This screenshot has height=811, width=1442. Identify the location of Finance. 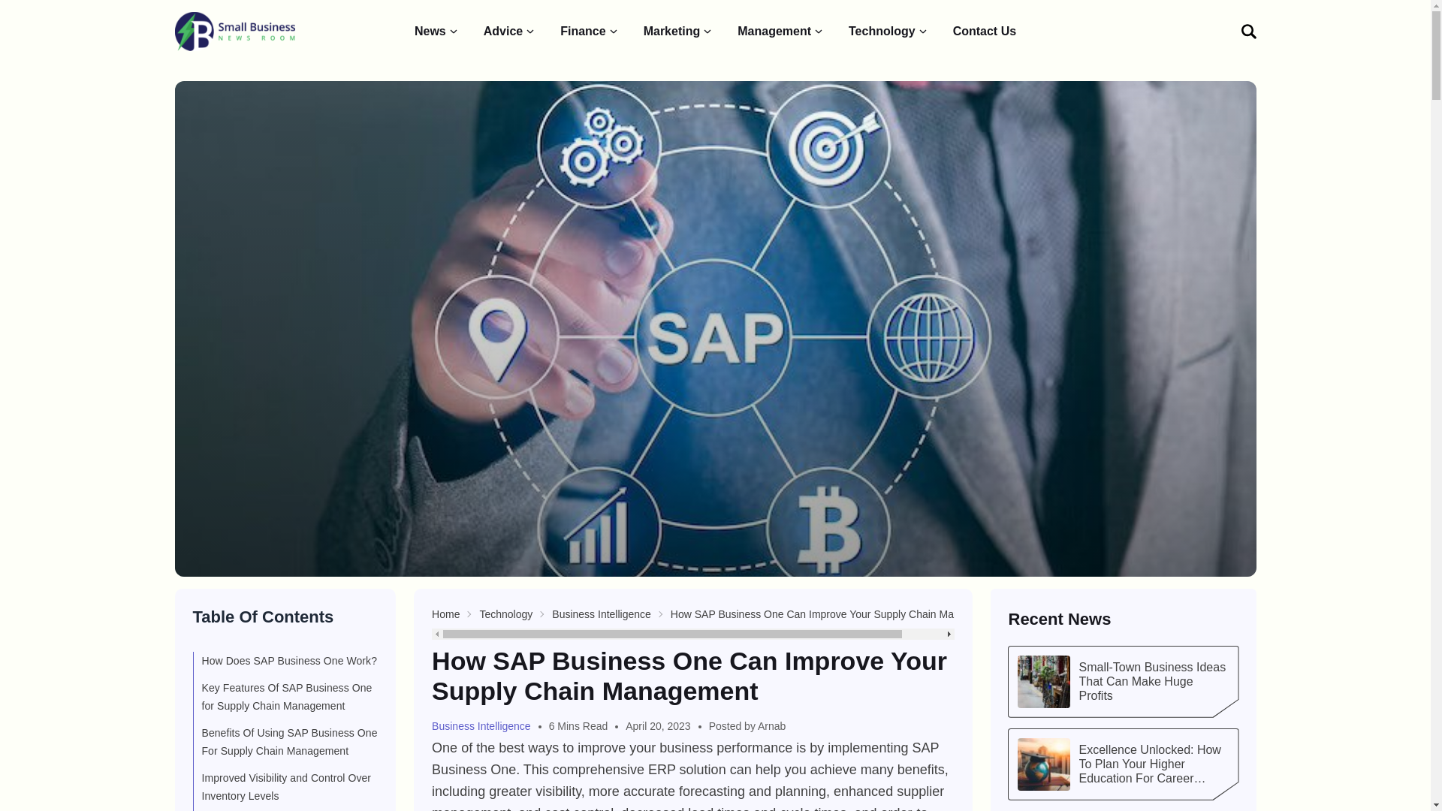
(589, 32).